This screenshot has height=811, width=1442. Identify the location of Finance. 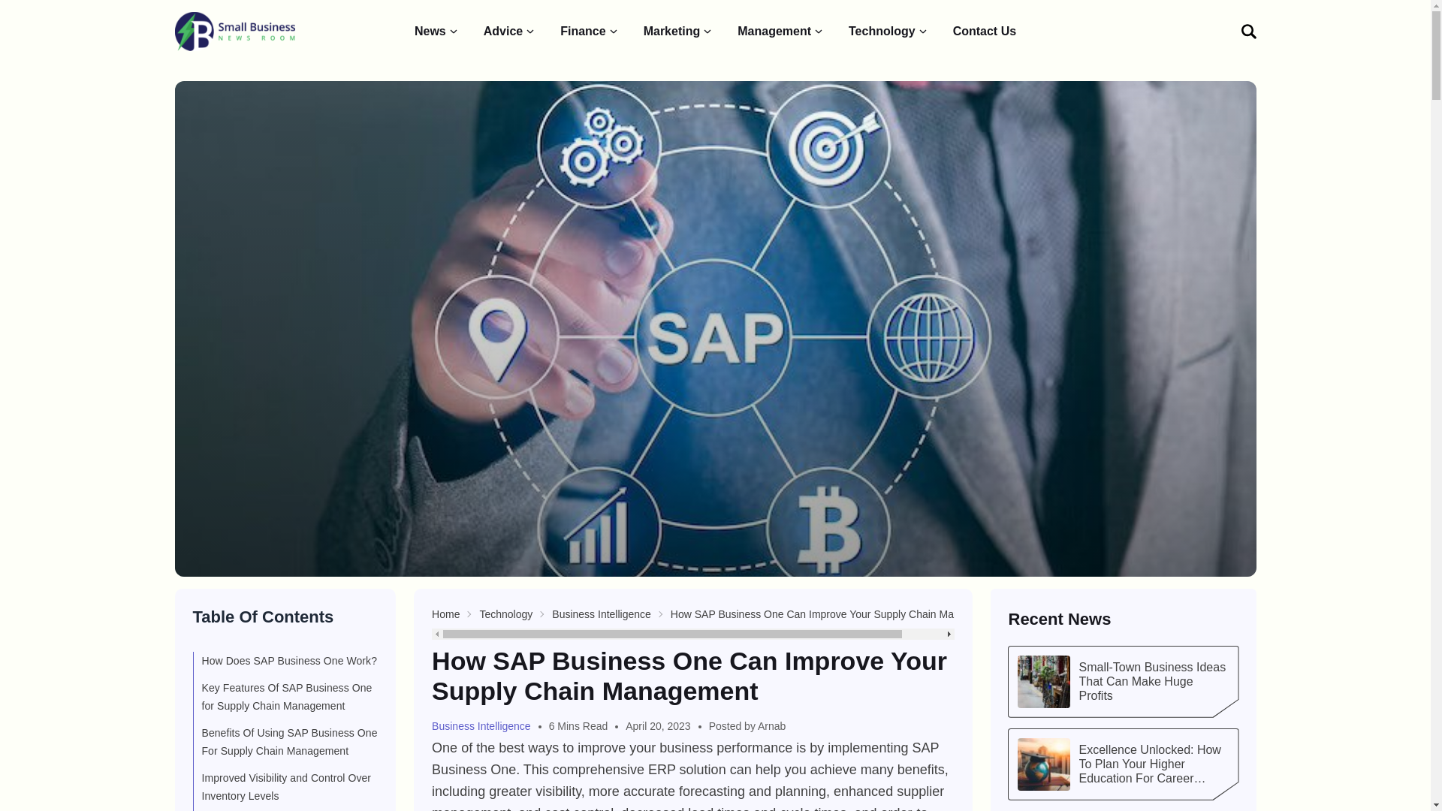
(589, 32).